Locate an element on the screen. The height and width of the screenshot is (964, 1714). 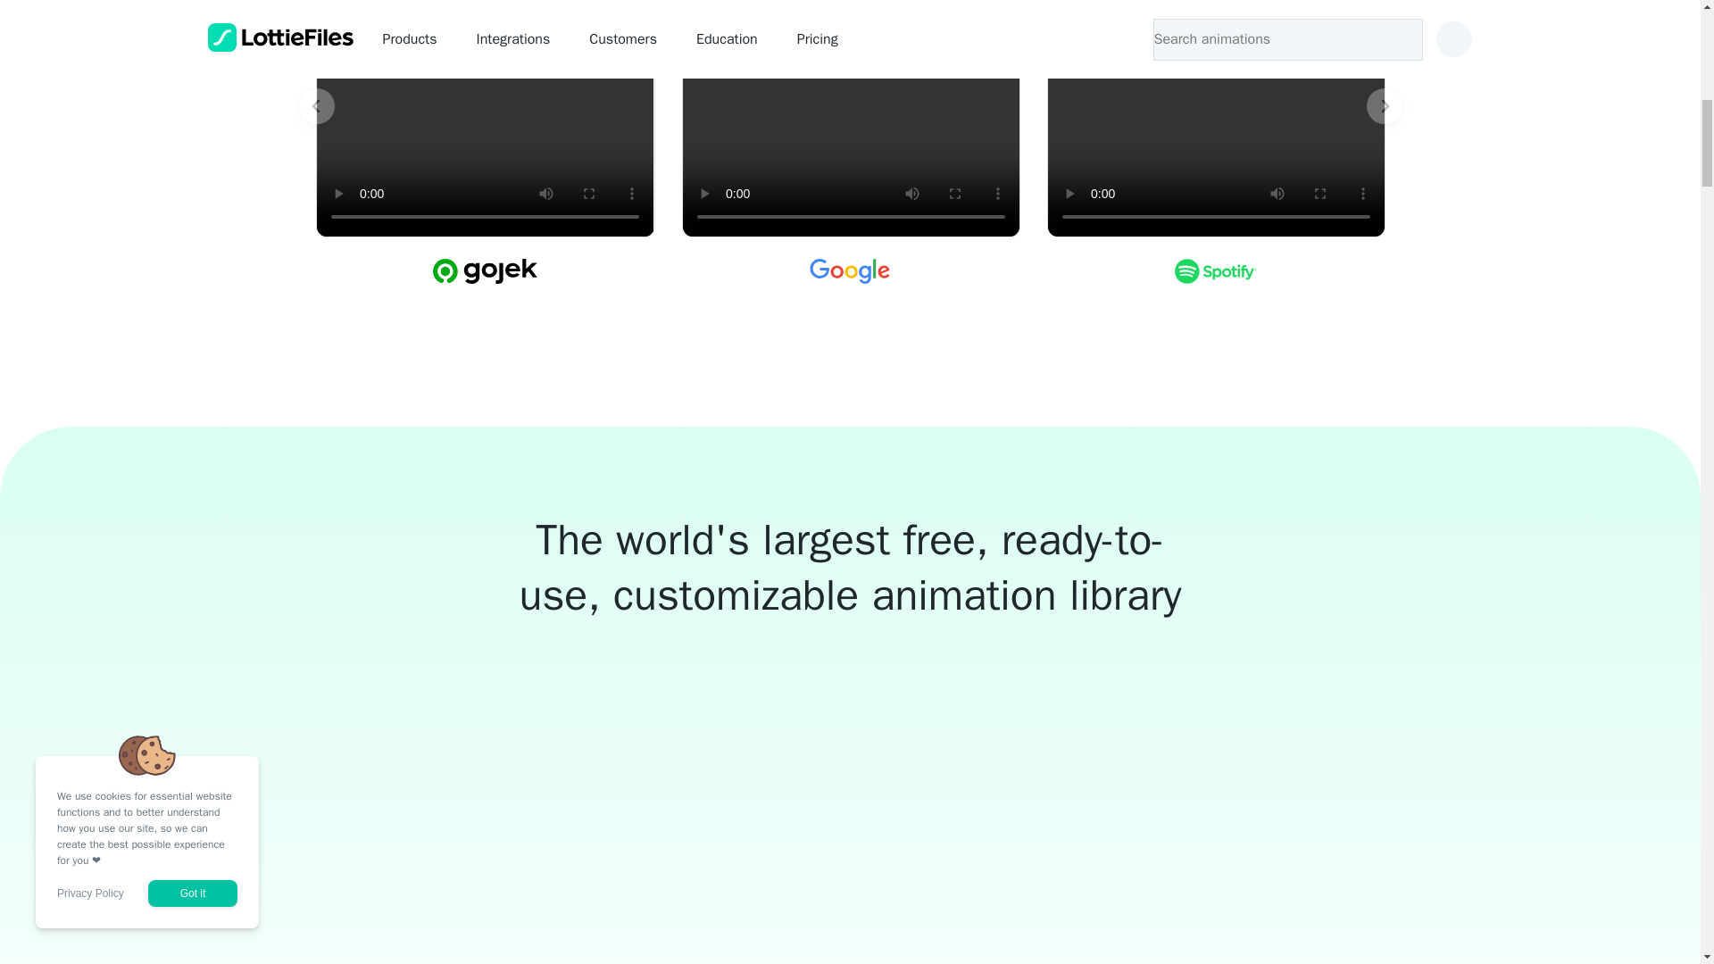
Gojek case study is located at coordinates (484, 118).